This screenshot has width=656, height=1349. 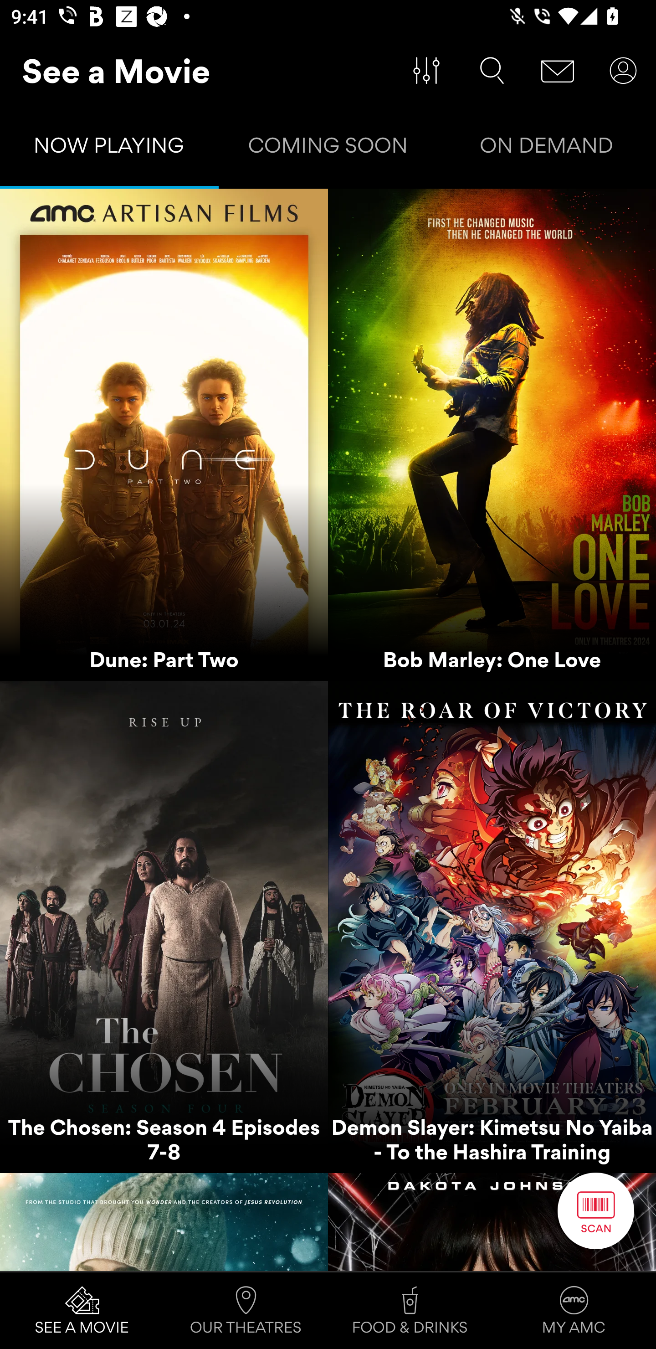 I want to click on Dune: Part Two, so click(x=164, y=435).